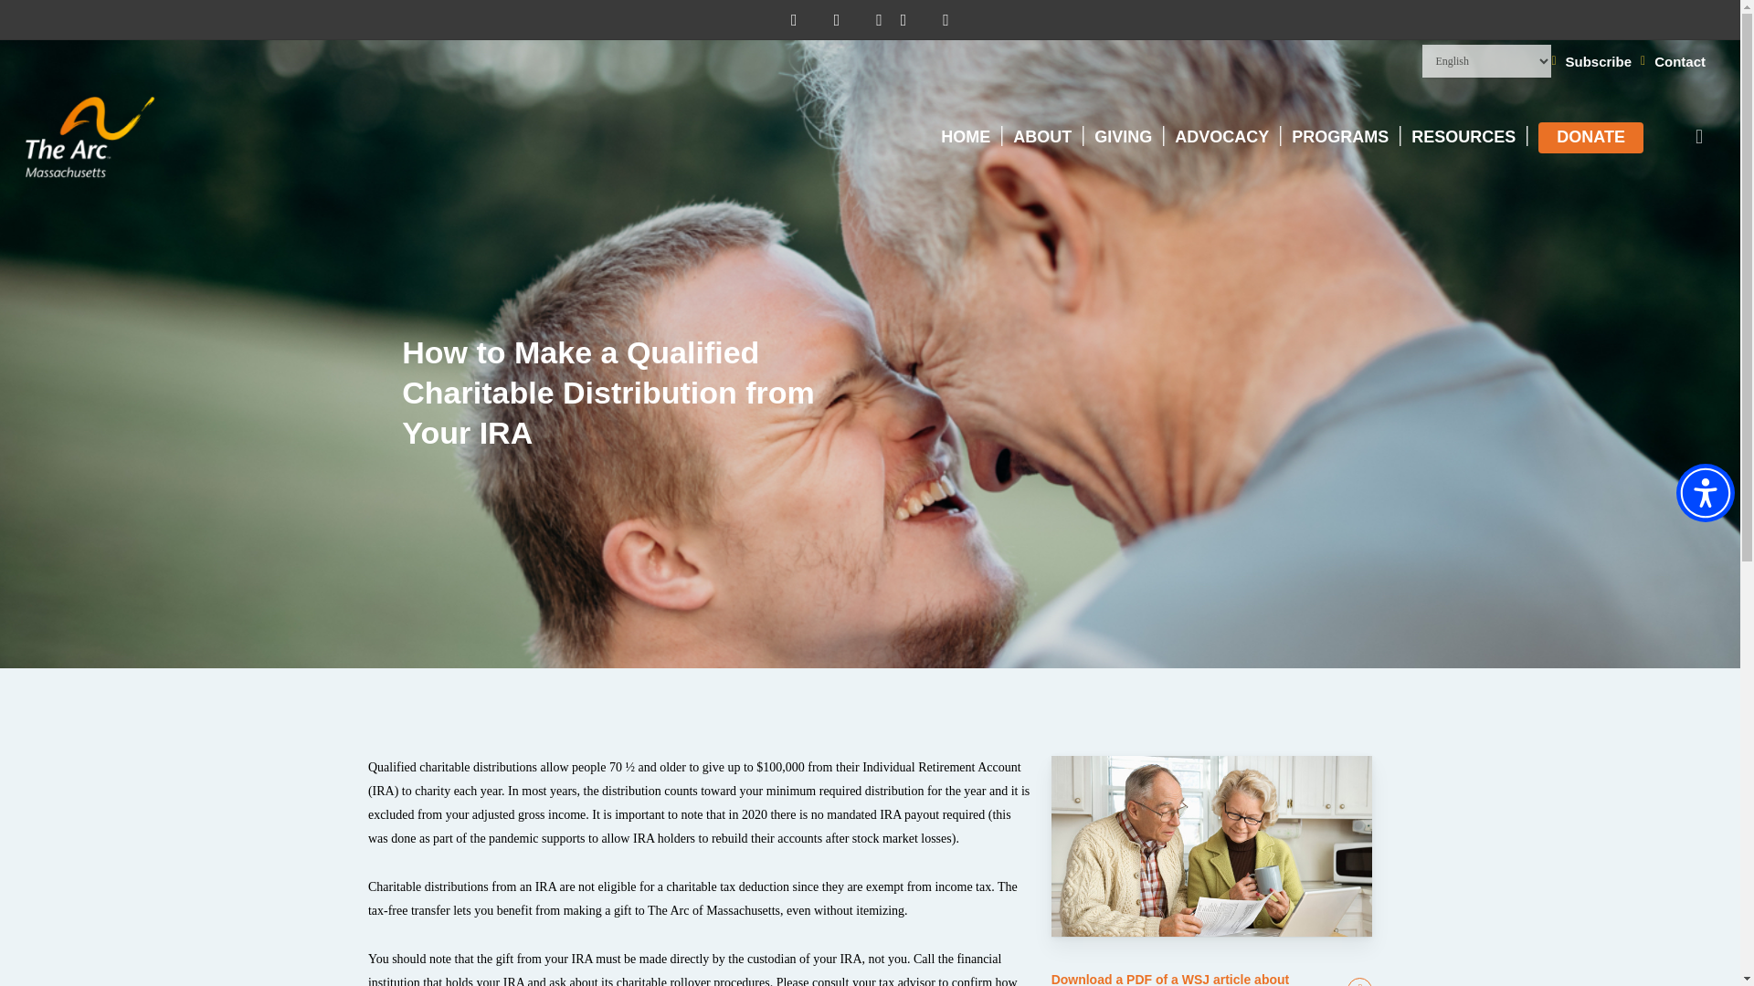 Image resolution: width=1754 pixels, height=986 pixels. I want to click on Subscribe, so click(1599, 62).